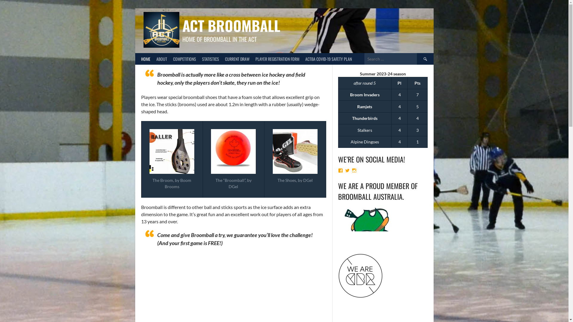 This screenshot has width=573, height=322. Describe the element at coordinates (162, 59) in the screenshot. I see `ABOUT` at that location.